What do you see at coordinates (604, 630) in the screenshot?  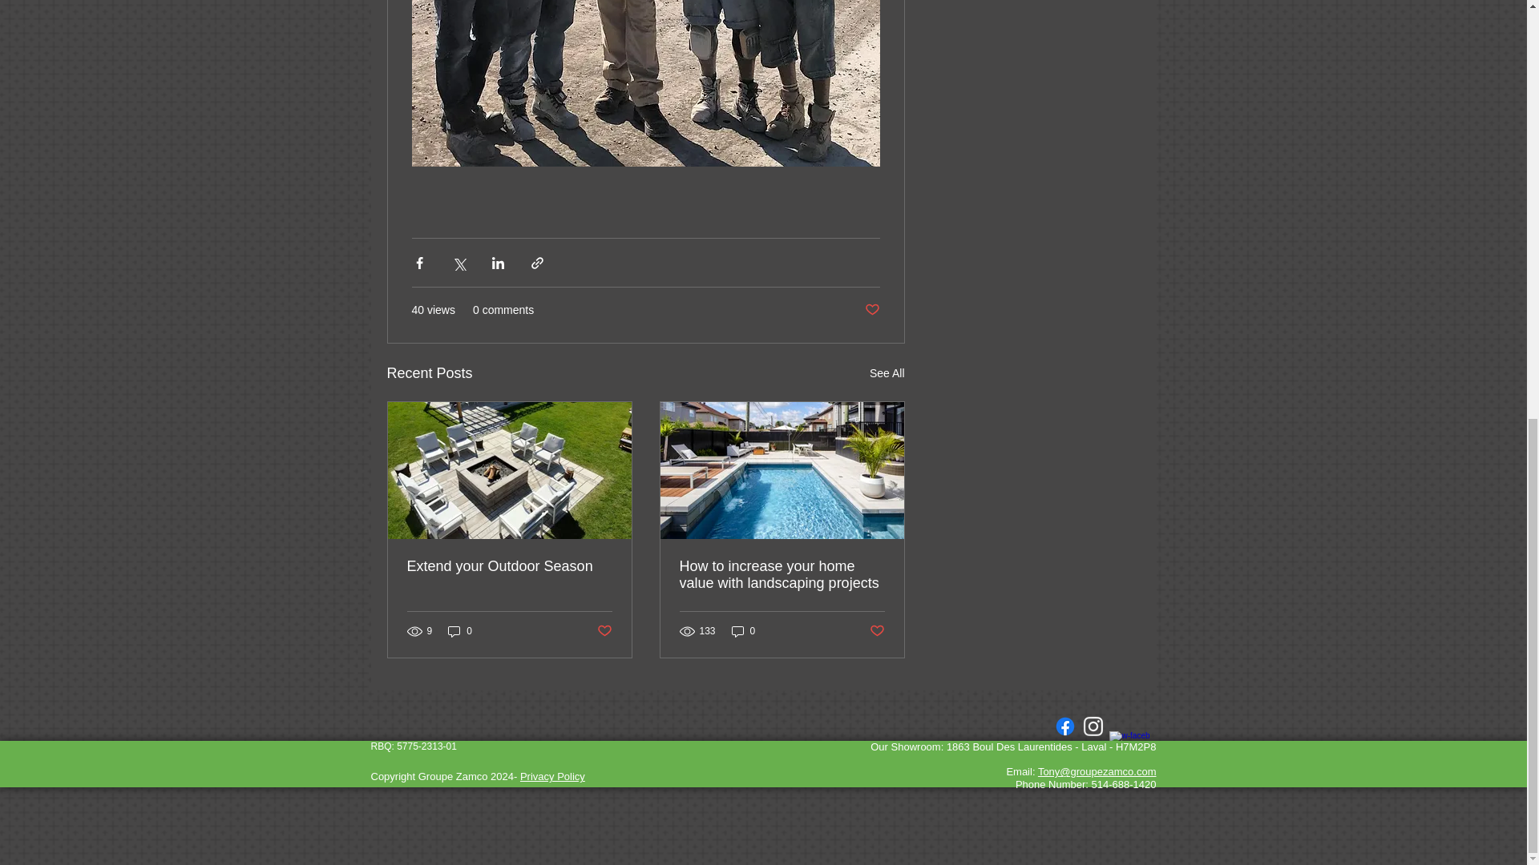 I see `Post not marked as liked` at bounding box center [604, 630].